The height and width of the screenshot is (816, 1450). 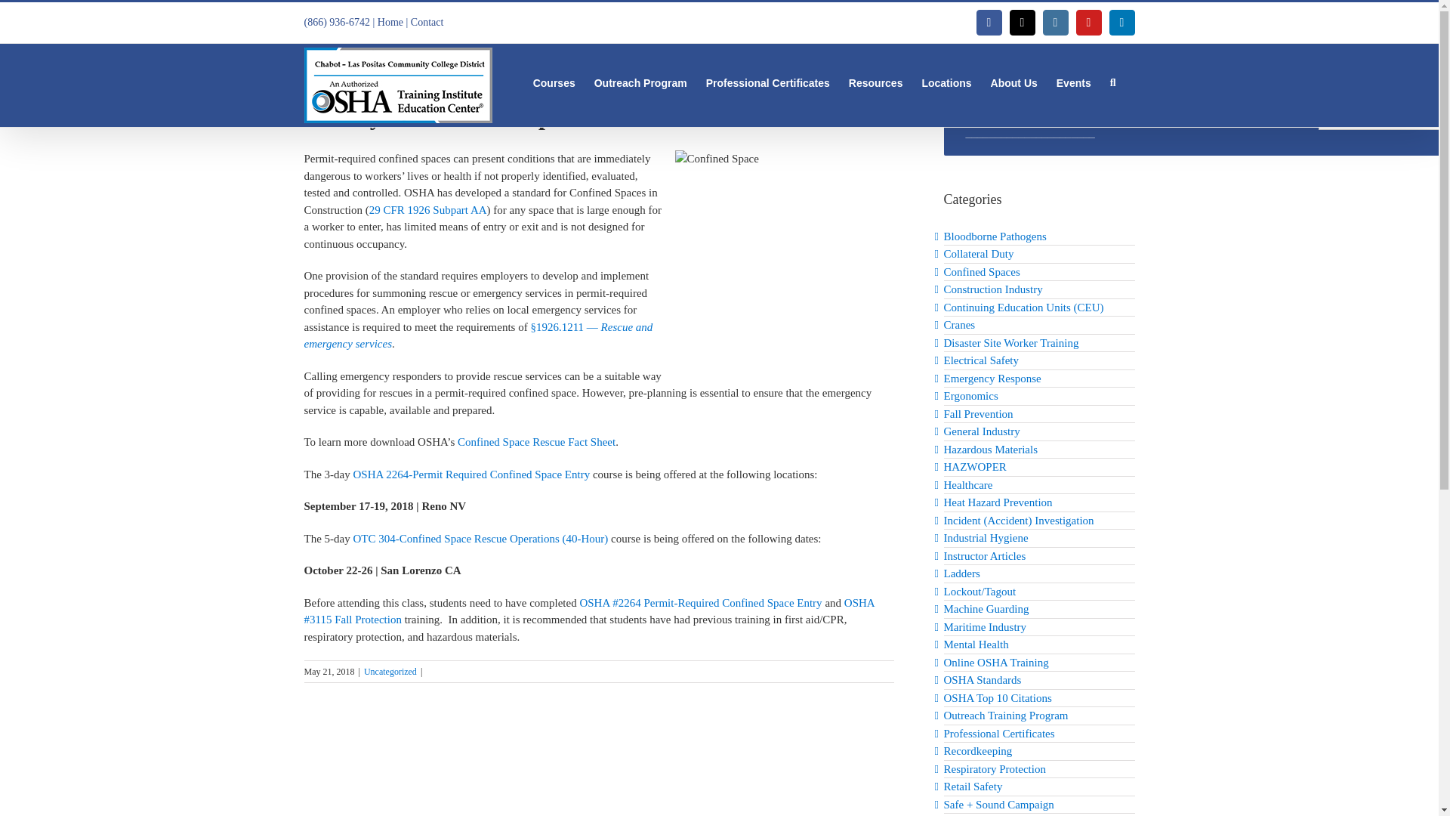 I want to click on Home, so click(x=390, y=21).